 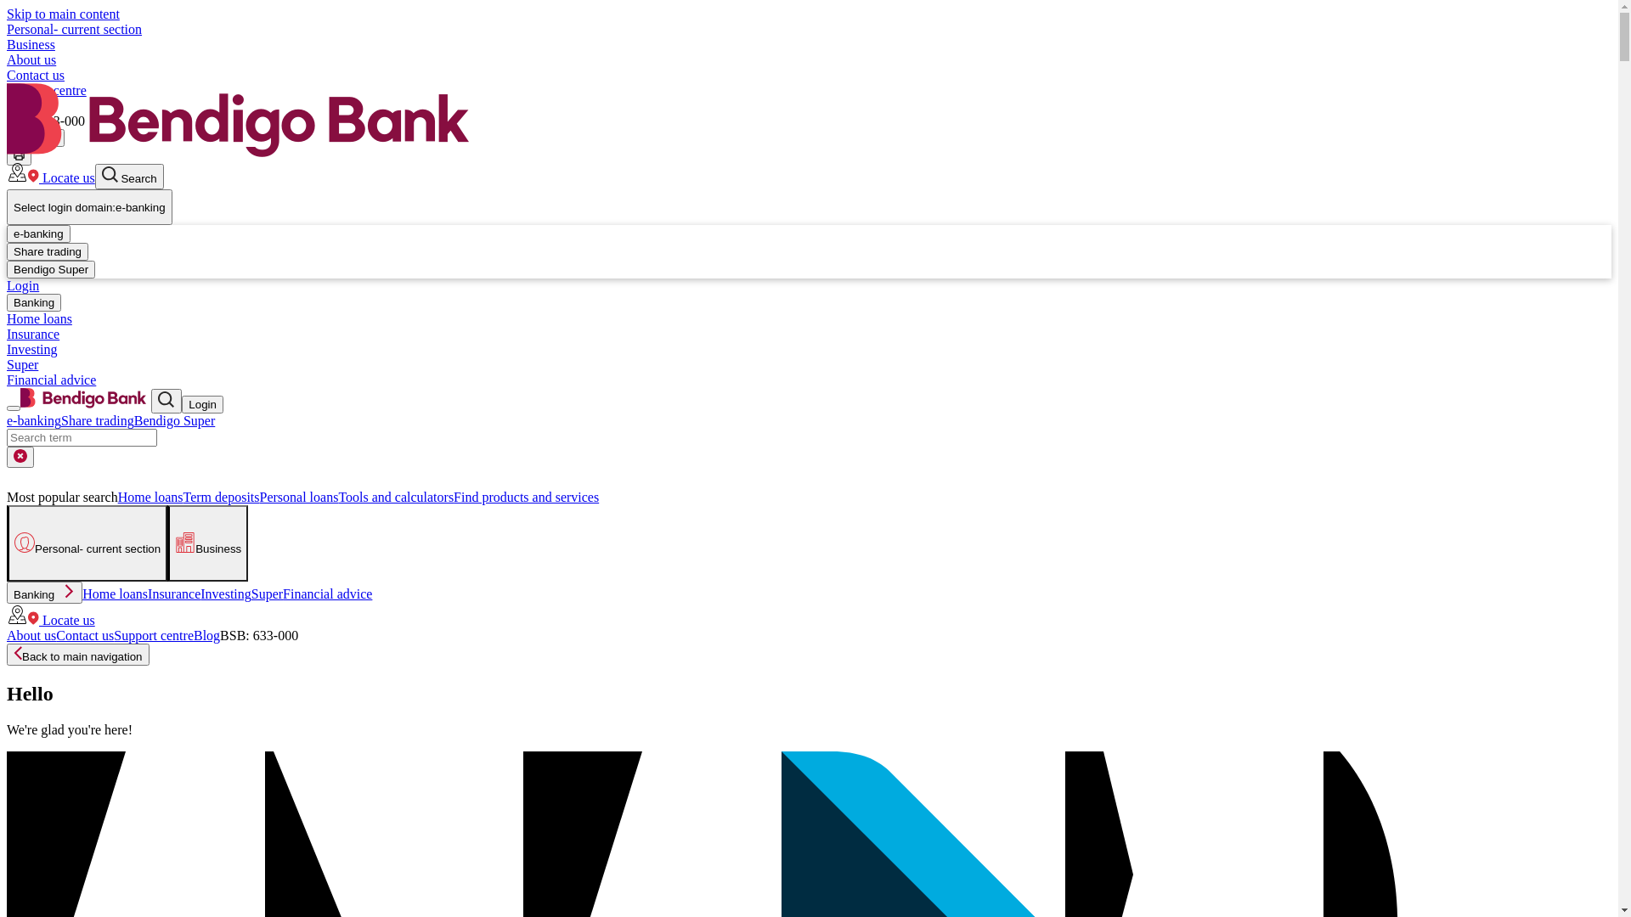 I want to click on Back to main navigation, so click(x=78, y=655).